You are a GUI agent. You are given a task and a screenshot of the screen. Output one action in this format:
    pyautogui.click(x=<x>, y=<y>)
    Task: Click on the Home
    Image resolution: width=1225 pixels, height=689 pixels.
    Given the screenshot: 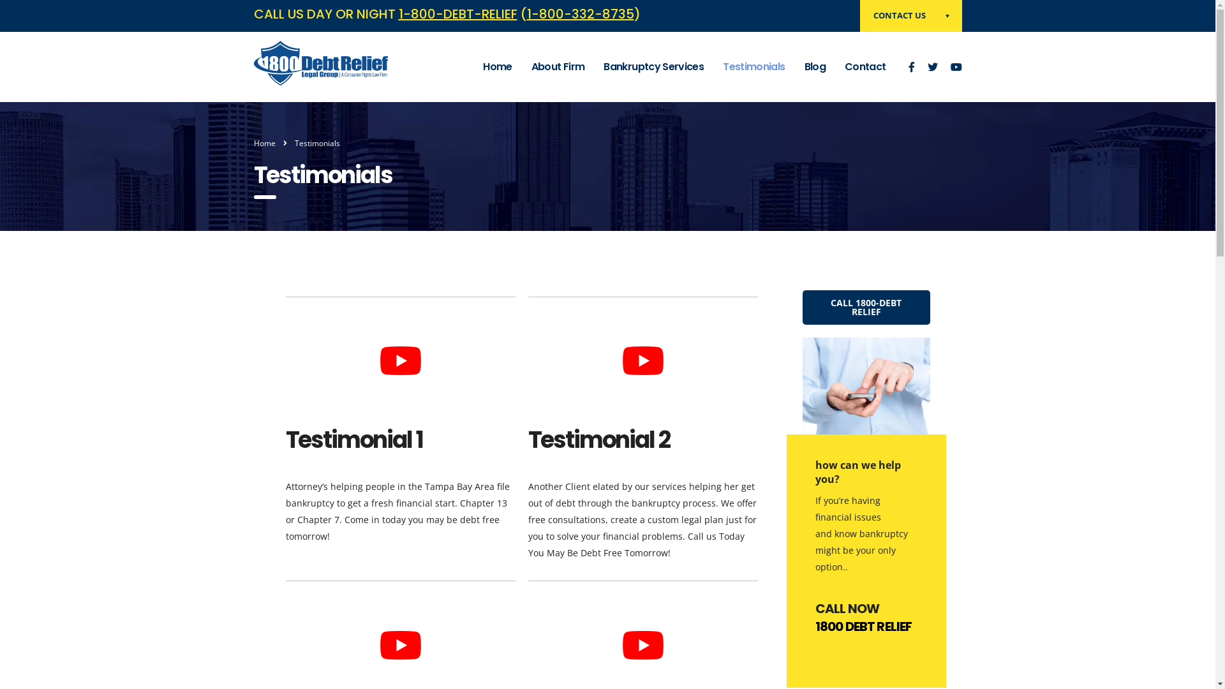 What is the action you would take?
    pyautogui.click(x=498, y=67)
    